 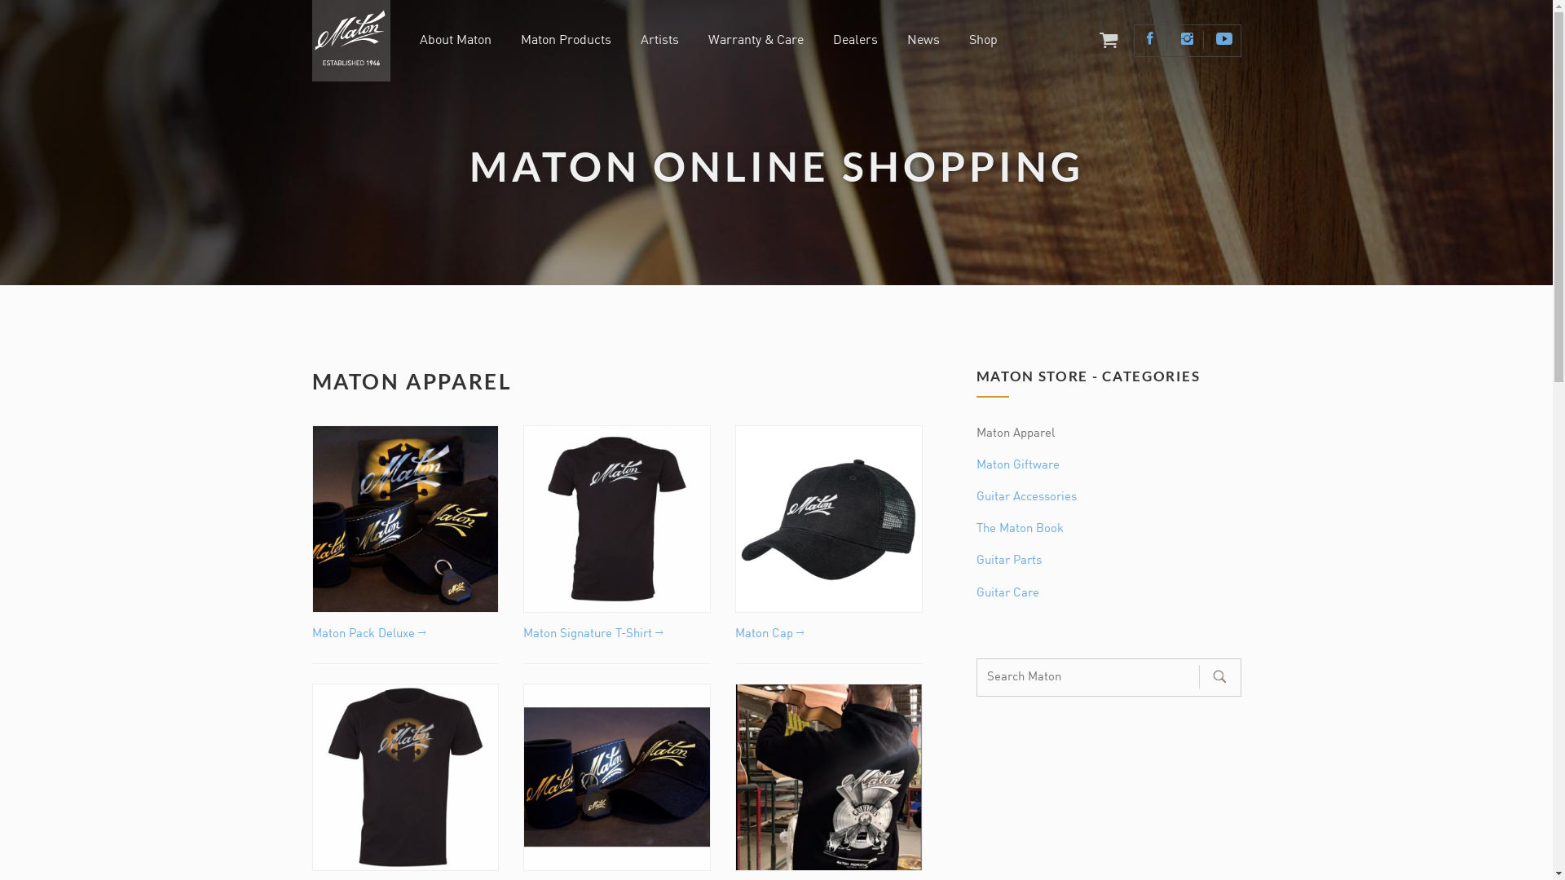 I want to click on The Maton Book, so click(x=1021, y=529).